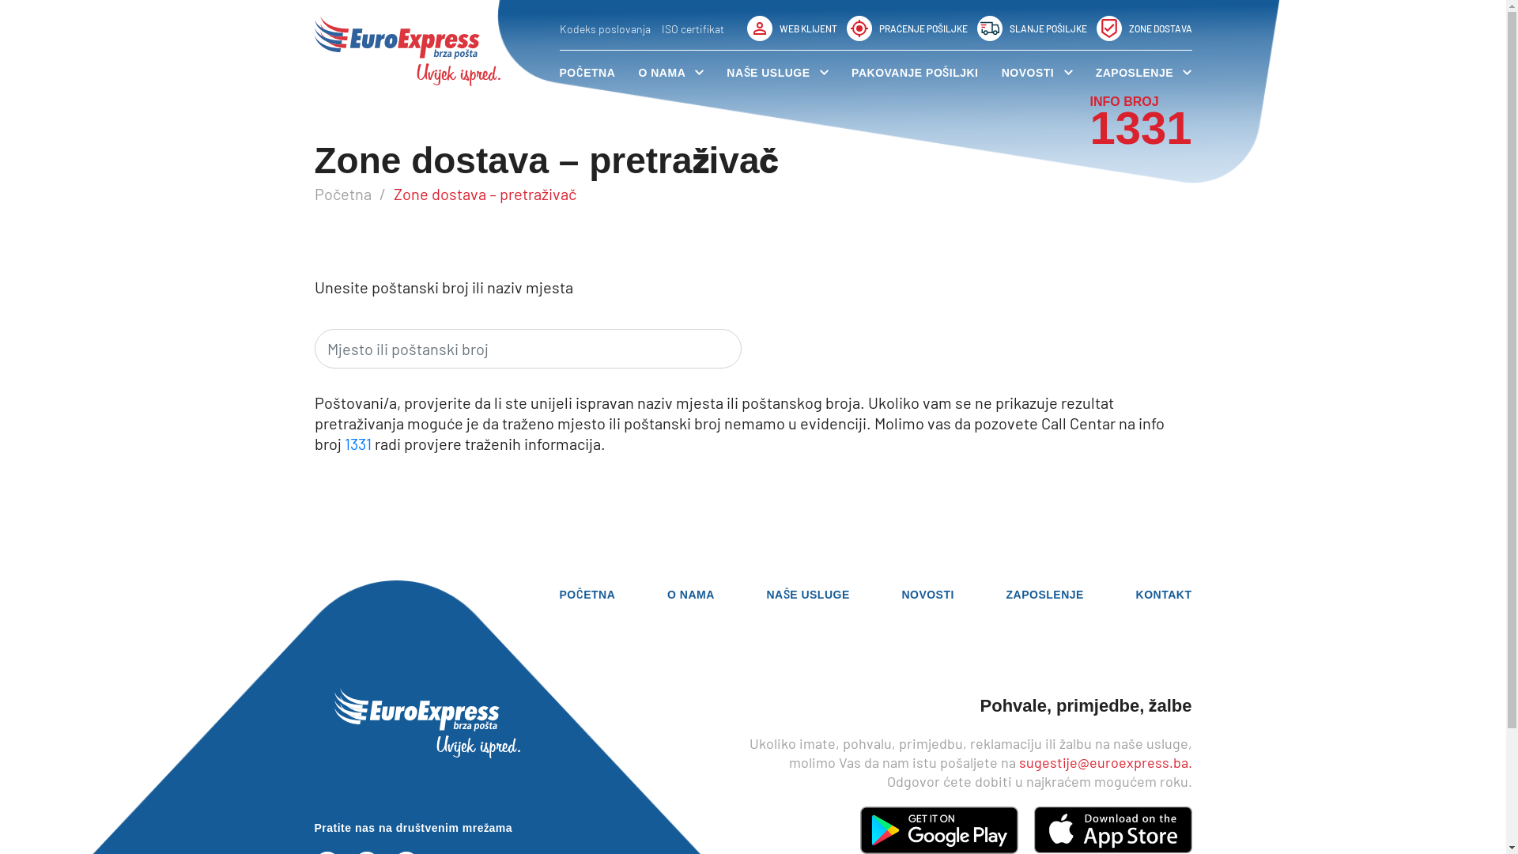 The height and width of the screenshot is (854, 1518). Describe the element at coordinates (691, 595) in the screenshot. I see `O NAMA` at that location.